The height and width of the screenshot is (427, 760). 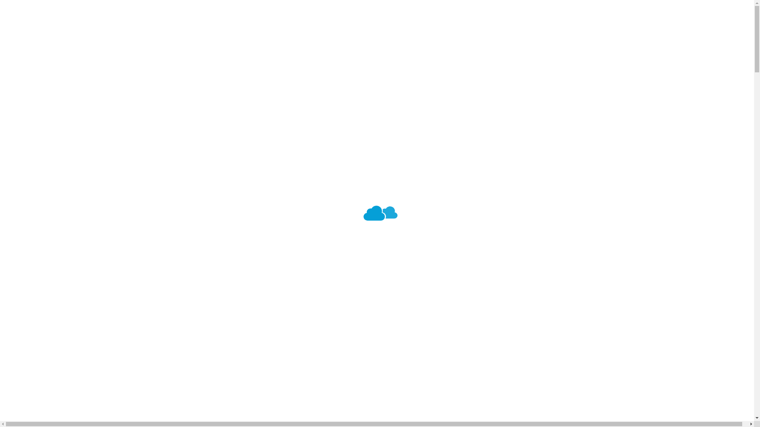 I want to click on Microsoft AI Cloud Partner Program, so click(x=172, y=144).